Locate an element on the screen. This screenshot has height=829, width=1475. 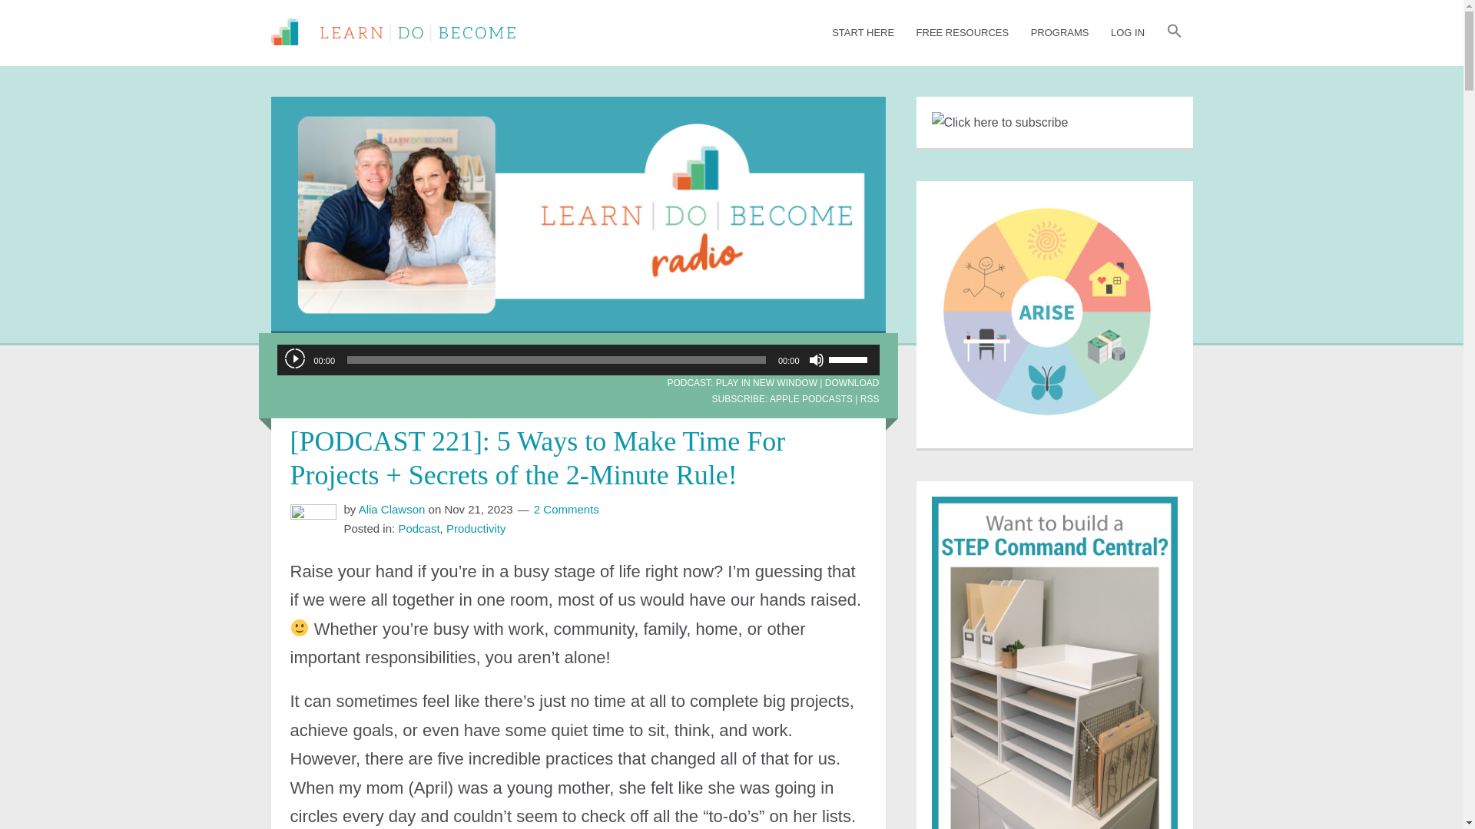
APPLE PODCASTS is located at coordinates (811, 399).